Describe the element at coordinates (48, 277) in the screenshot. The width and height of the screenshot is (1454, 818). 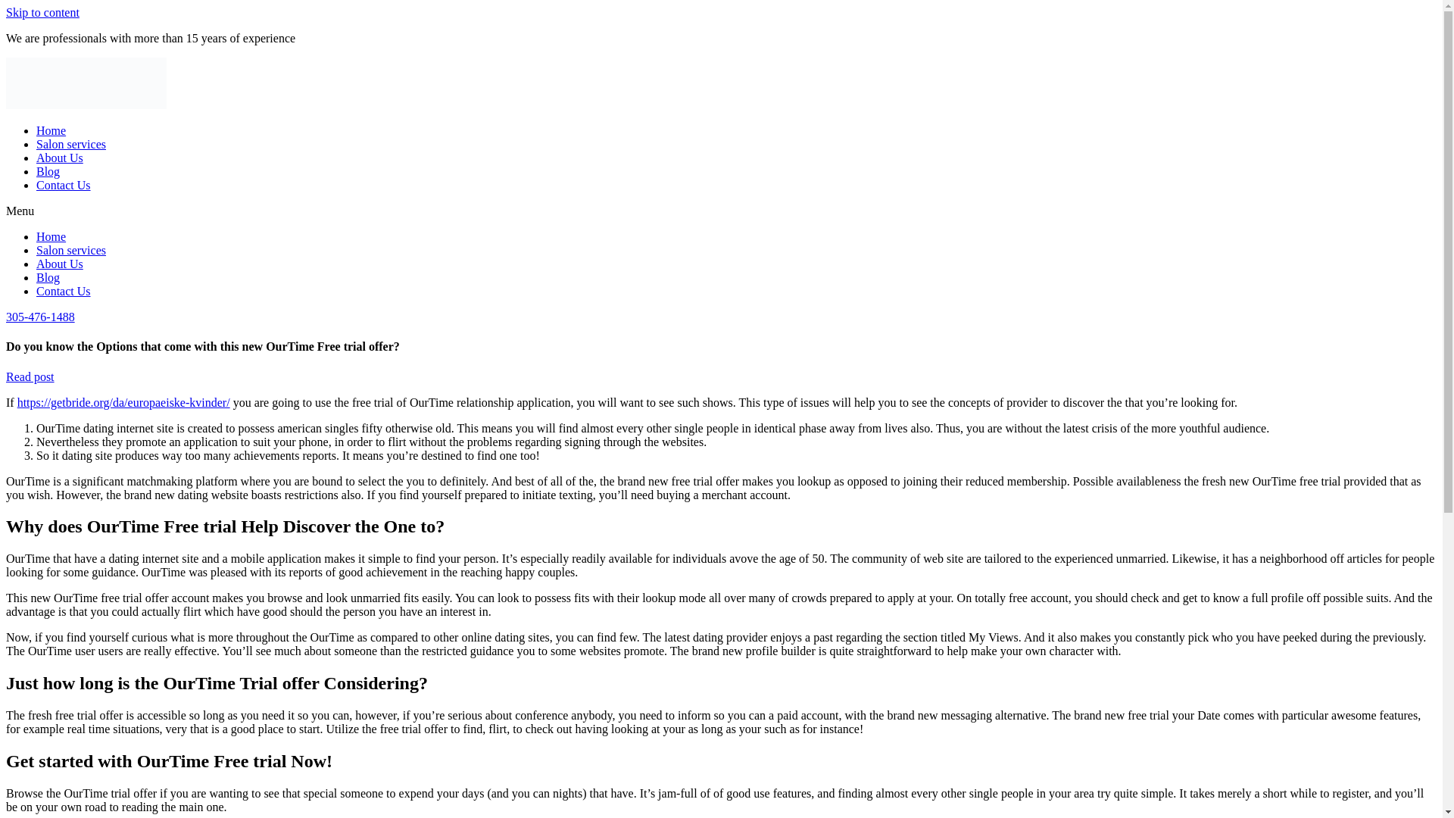
I see `Blog` at that location.